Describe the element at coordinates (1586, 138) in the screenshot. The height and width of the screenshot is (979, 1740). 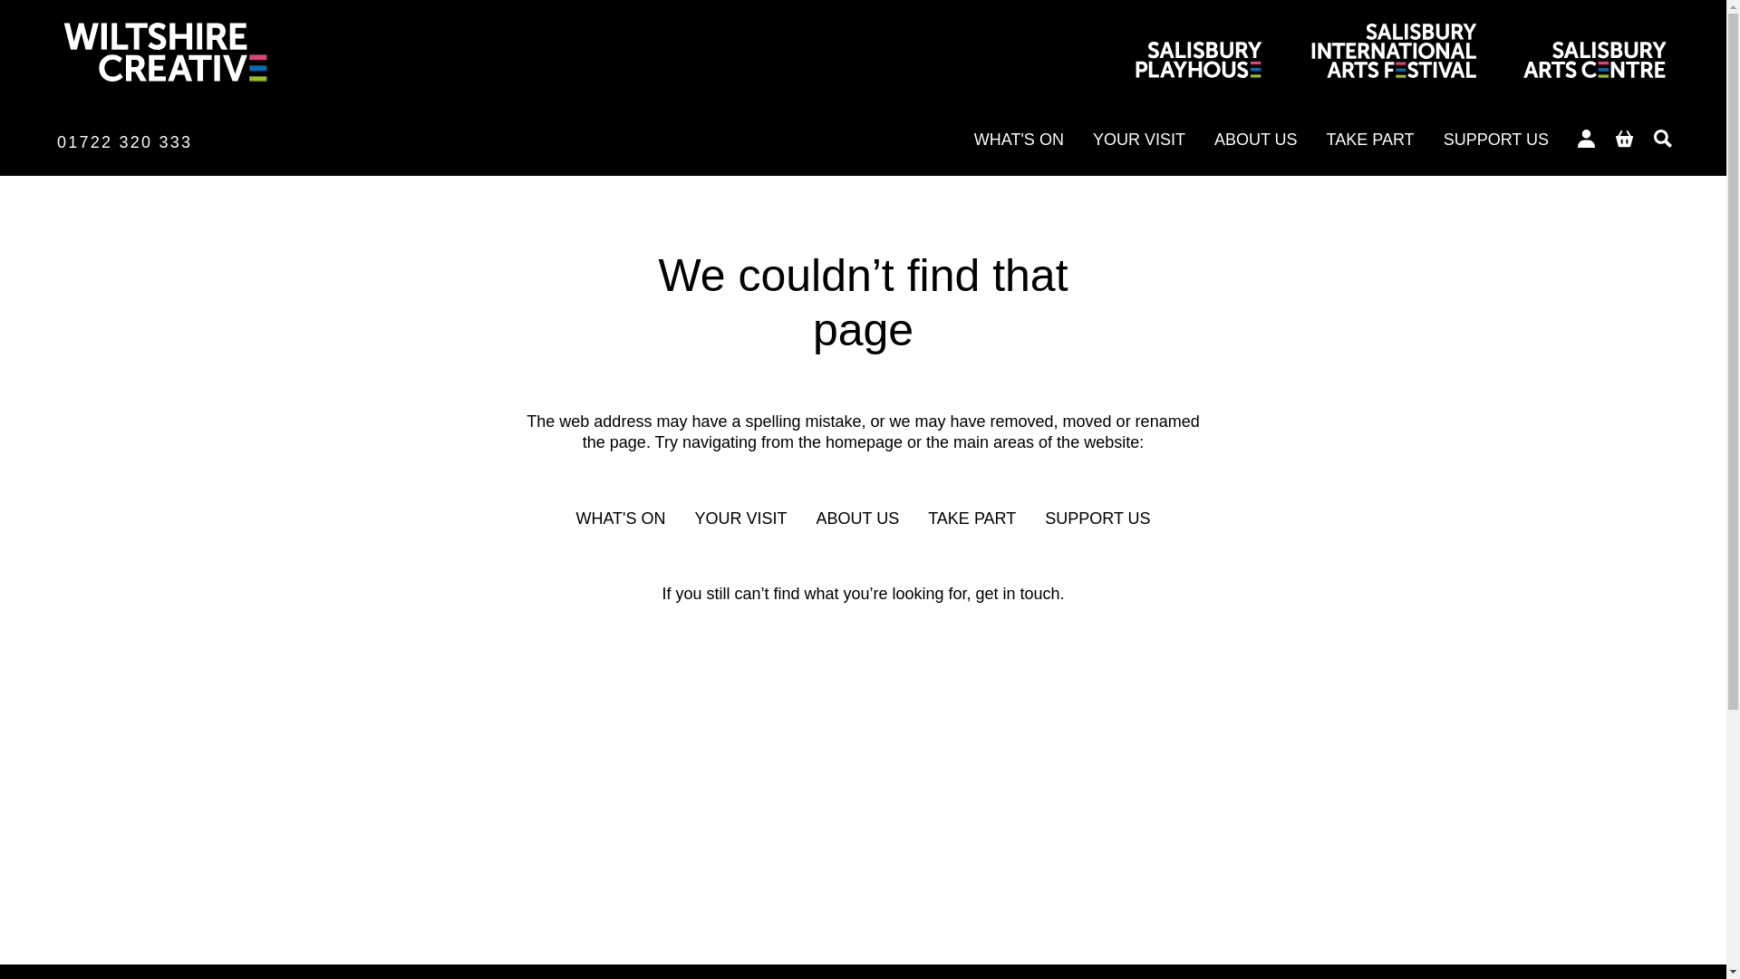
I see `MY ACCOUNT` at that location.